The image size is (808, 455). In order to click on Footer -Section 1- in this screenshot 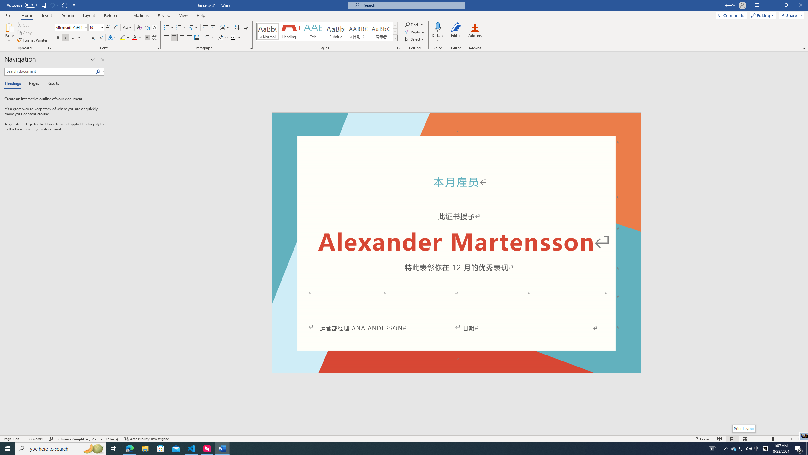, I will do `click(456, 370)`.